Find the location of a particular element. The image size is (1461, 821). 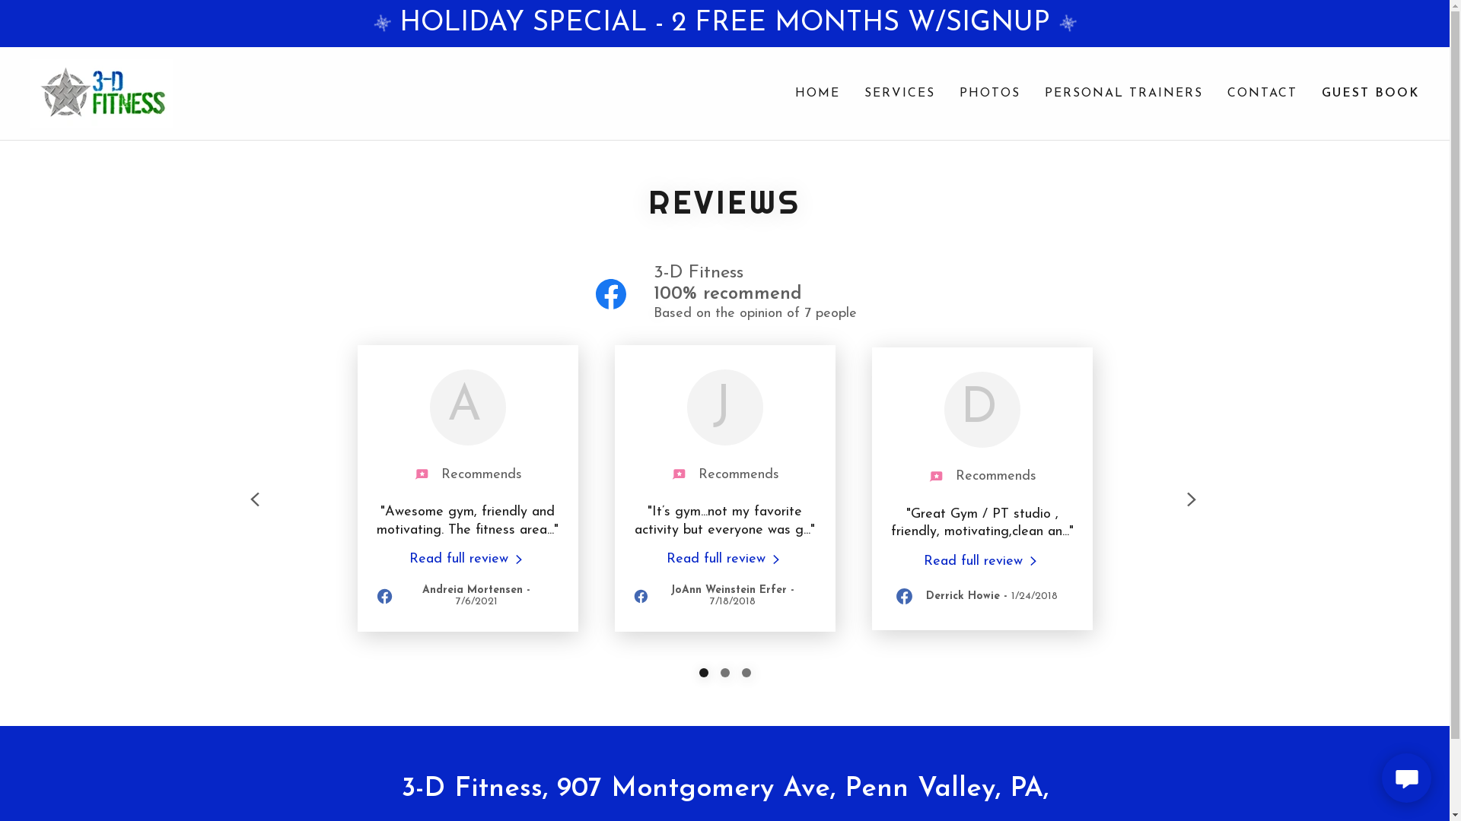

PERSONAL TRAINERS is located at coordinates (1124, 94).